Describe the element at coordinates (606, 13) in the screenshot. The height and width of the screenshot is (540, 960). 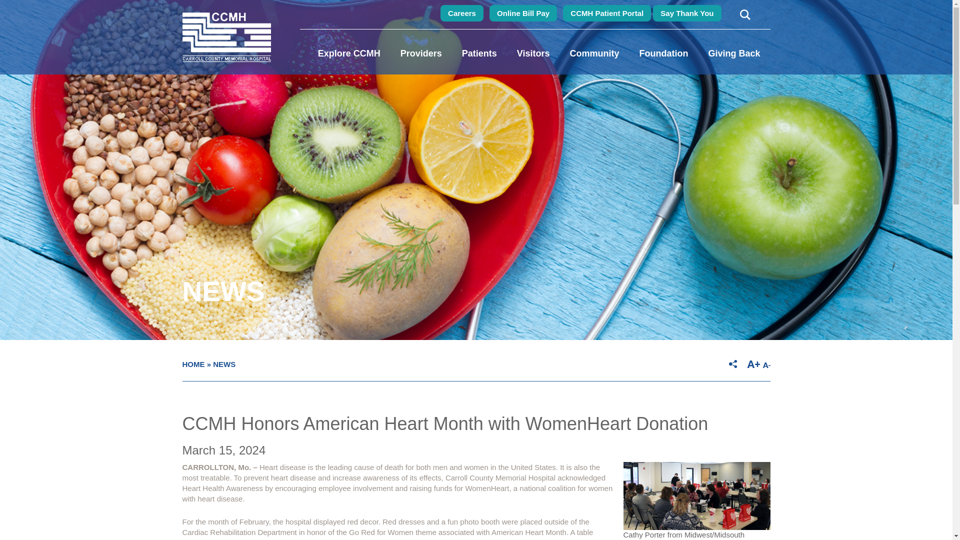
I see `CCMH Patient Portal` at that location.